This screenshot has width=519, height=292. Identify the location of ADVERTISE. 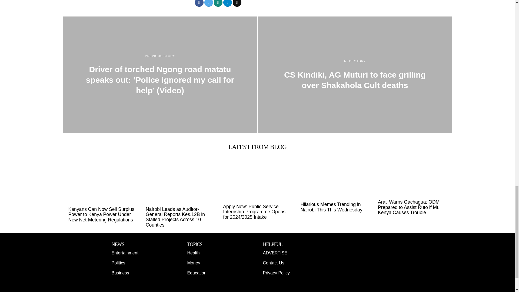
(275, 253).